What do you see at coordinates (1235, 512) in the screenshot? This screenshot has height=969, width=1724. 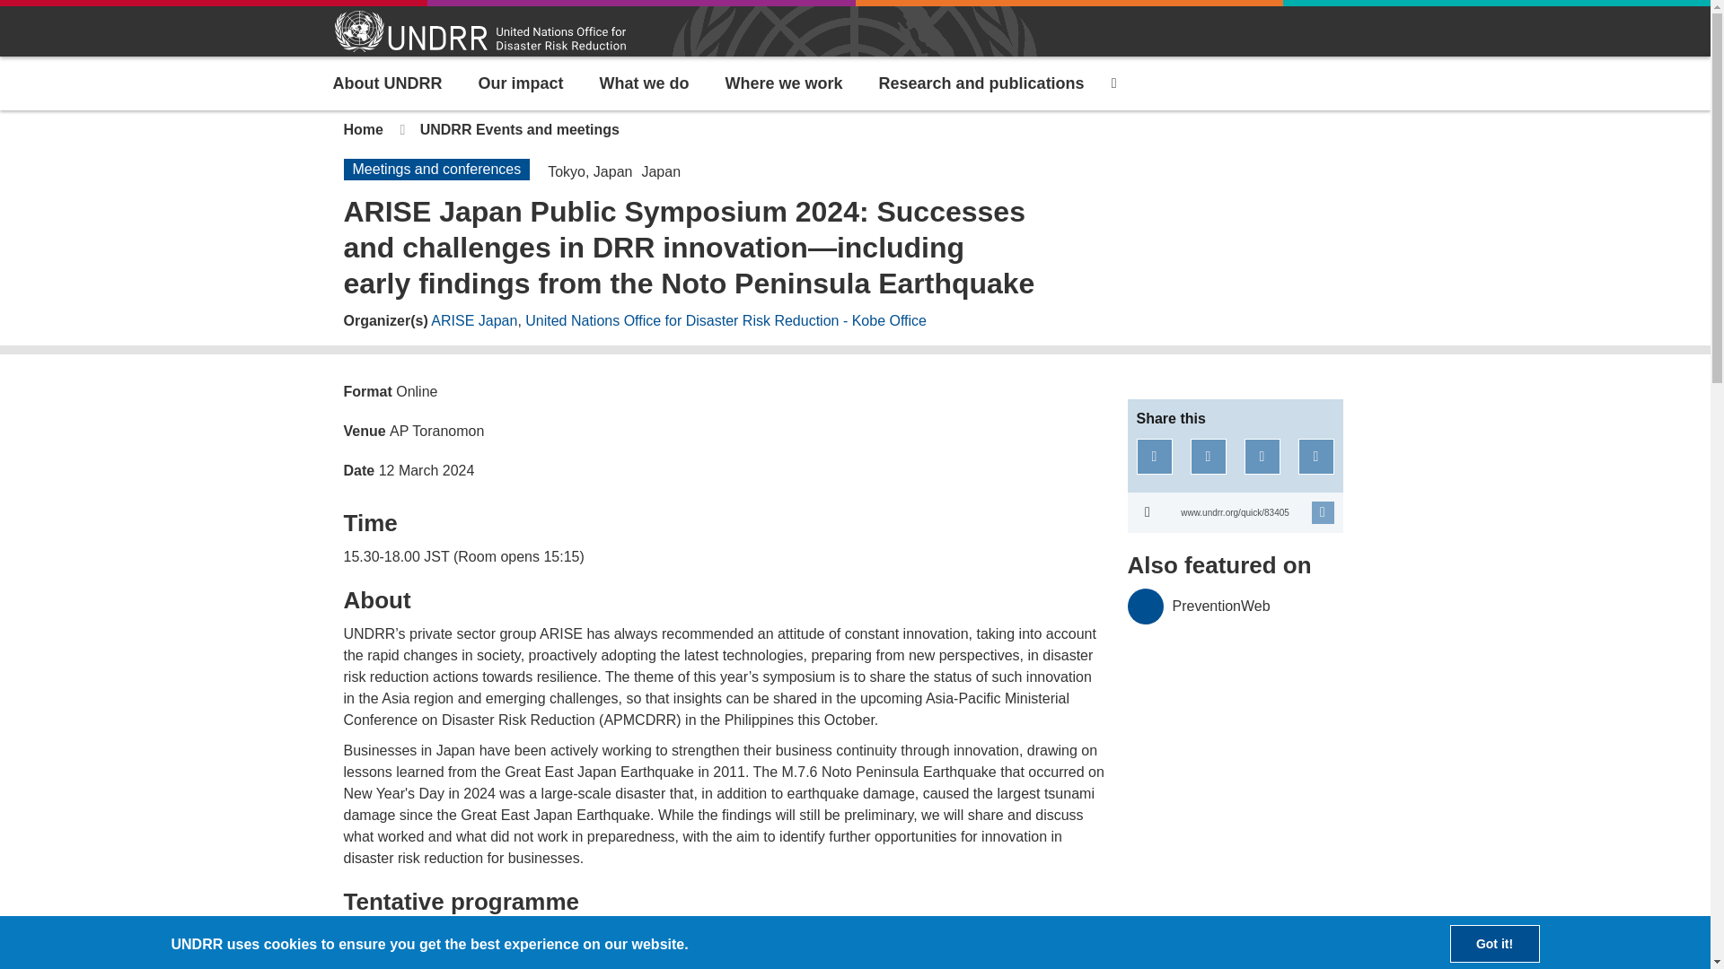 I see `Copy to Clipboard` at bounding box center [1235, 512].